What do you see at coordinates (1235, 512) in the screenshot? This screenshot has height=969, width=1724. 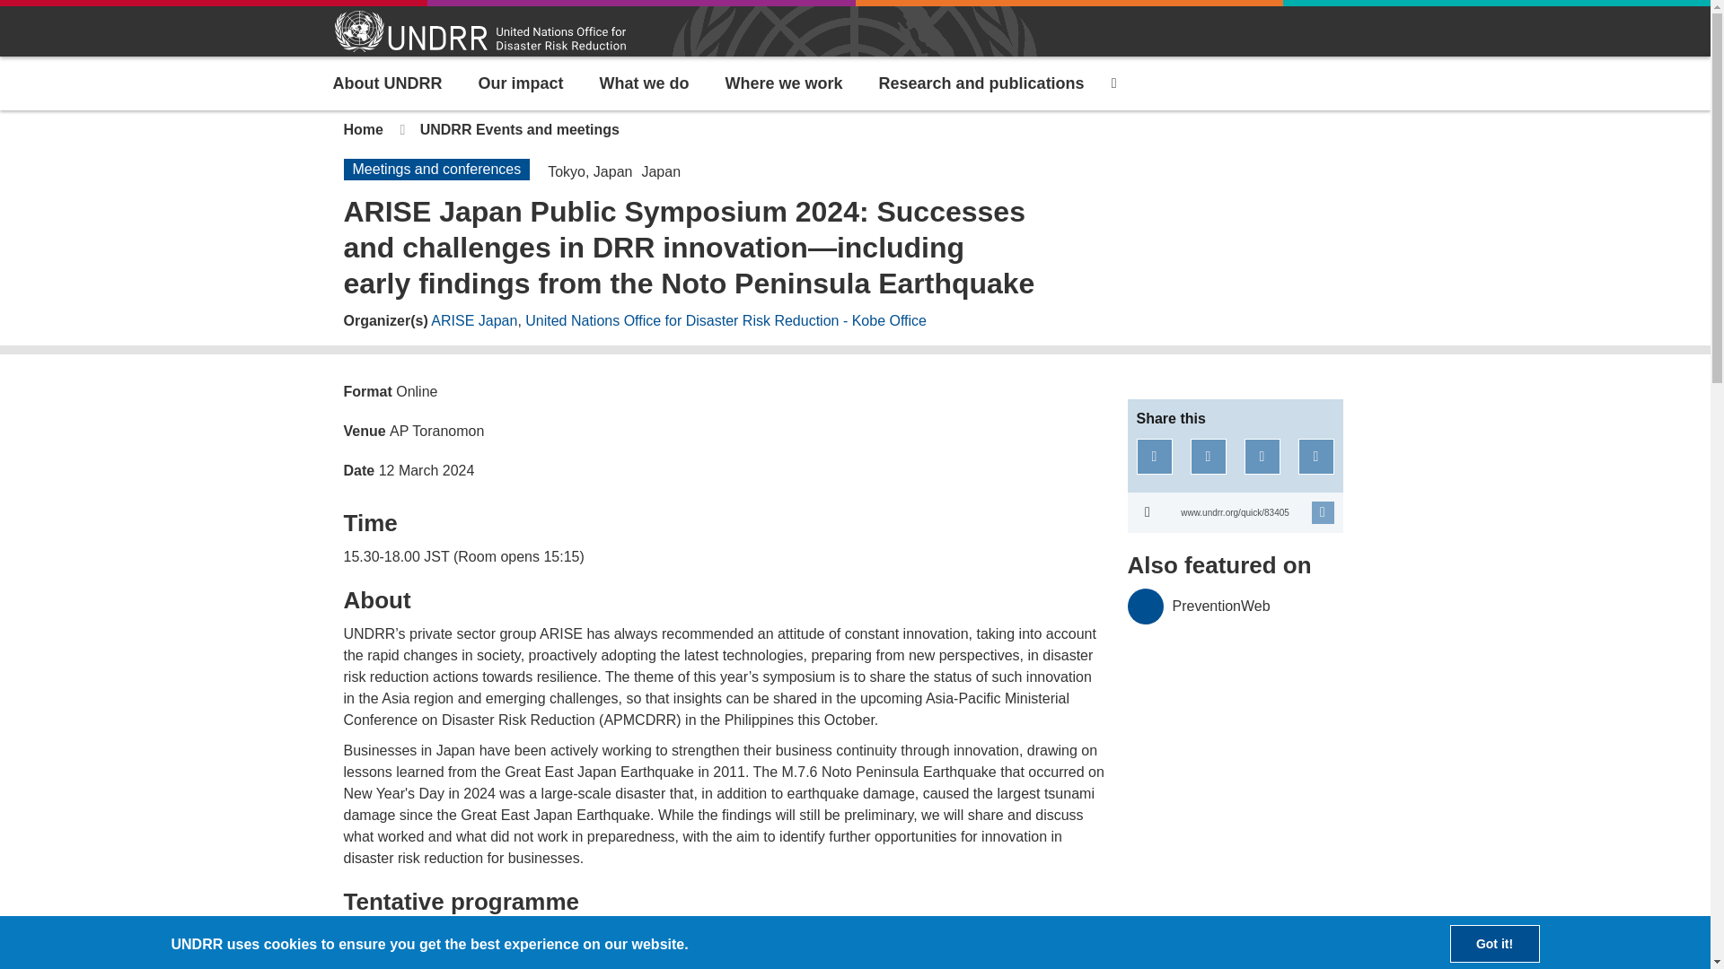 I see `Copy to Clipboard` at bounding box center [1235, 512].